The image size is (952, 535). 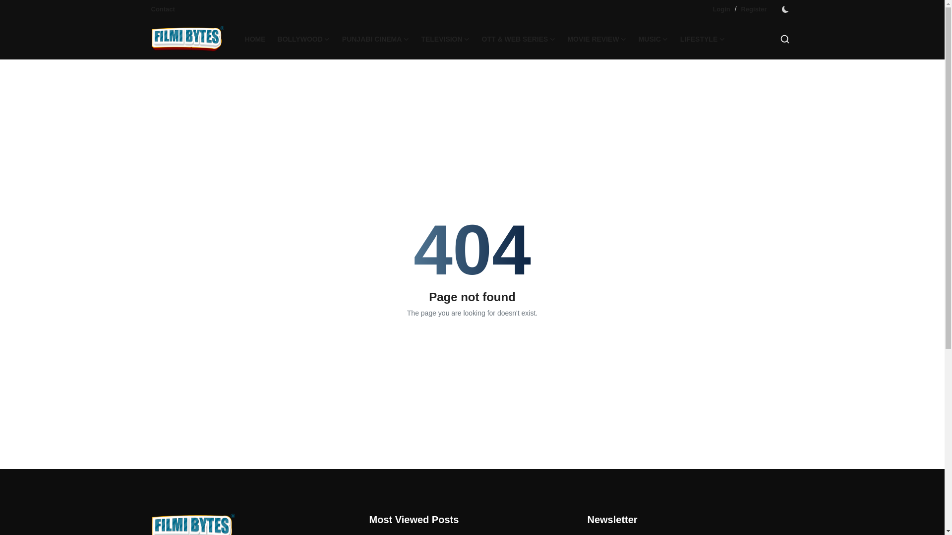 What do you see at coordinates (702, 39) in the screenshot?
I see `LIFESTYLE` at bounding box center [702, 39].